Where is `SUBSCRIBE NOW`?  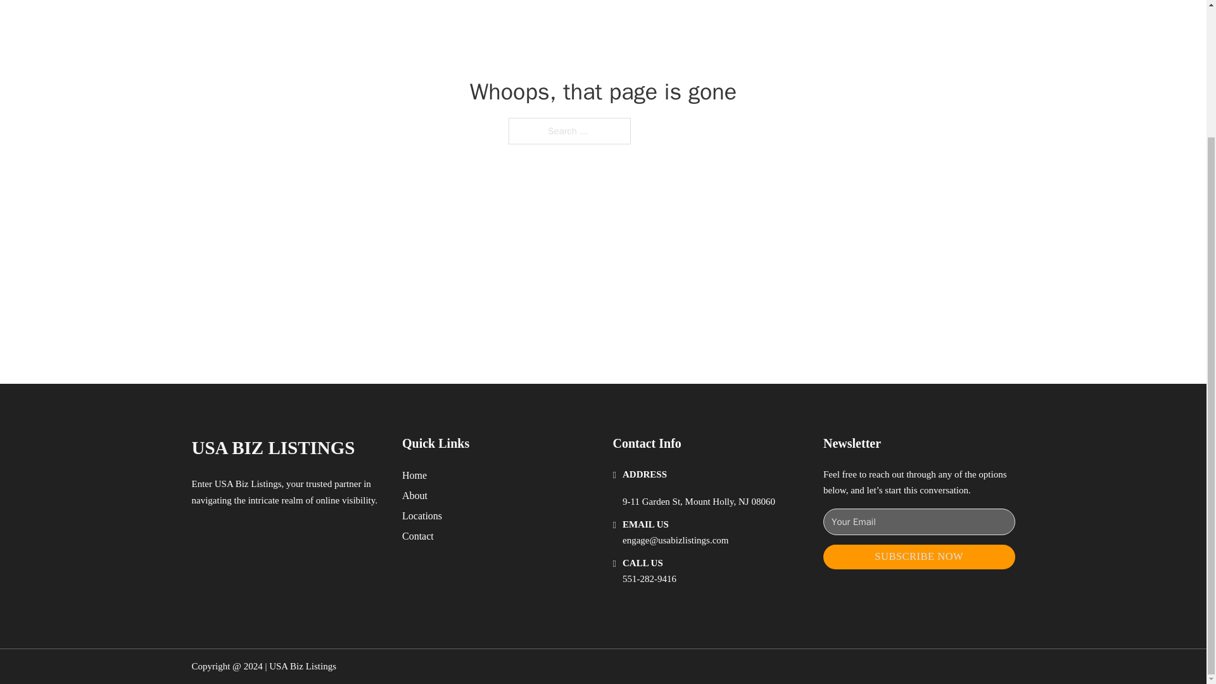
SUBSCRIBE NOW is located at coordinates (919, 556).